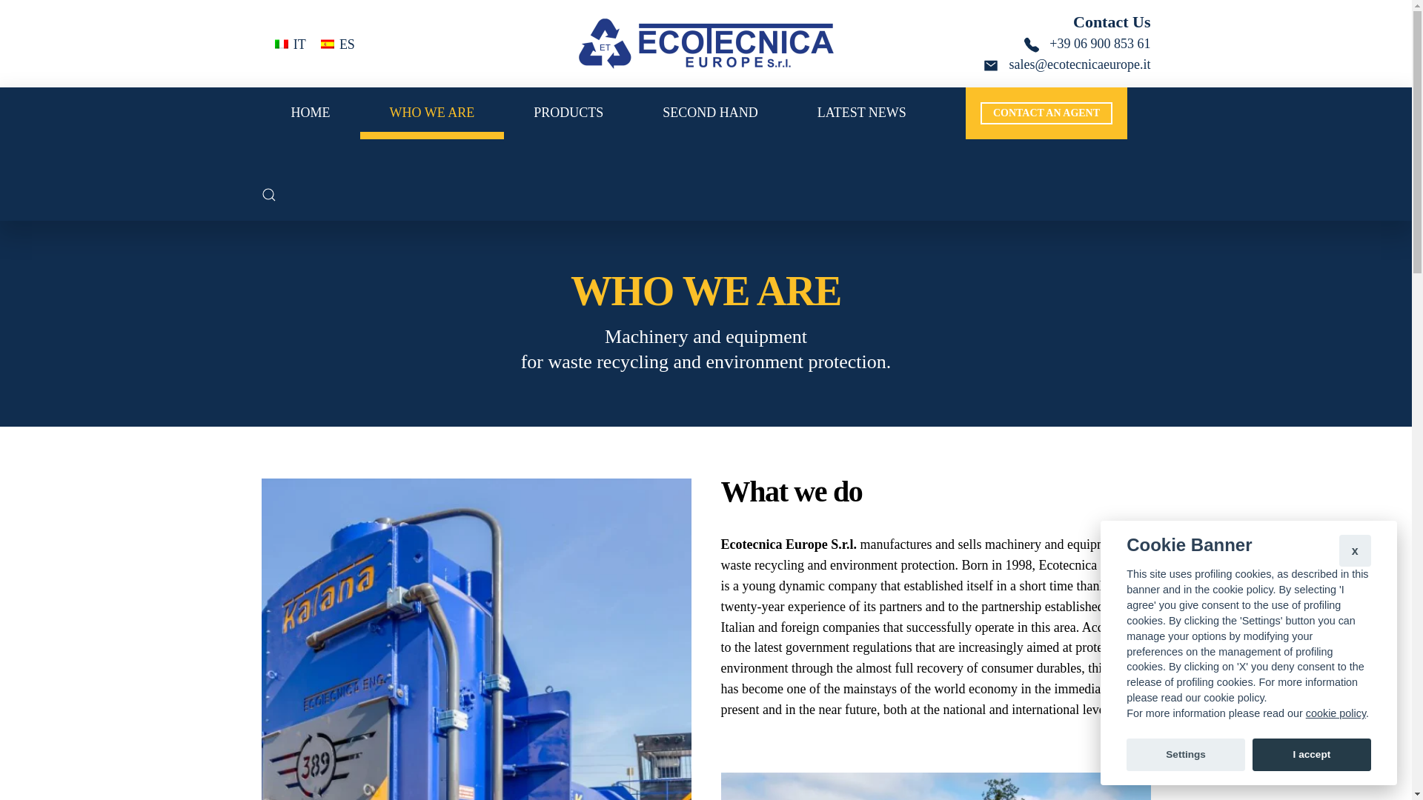 This screenshot has height=800, width=1423. Describe the element at coordinates (432, 113) in the screenshot. I see `WHO WE ARE` at that location.